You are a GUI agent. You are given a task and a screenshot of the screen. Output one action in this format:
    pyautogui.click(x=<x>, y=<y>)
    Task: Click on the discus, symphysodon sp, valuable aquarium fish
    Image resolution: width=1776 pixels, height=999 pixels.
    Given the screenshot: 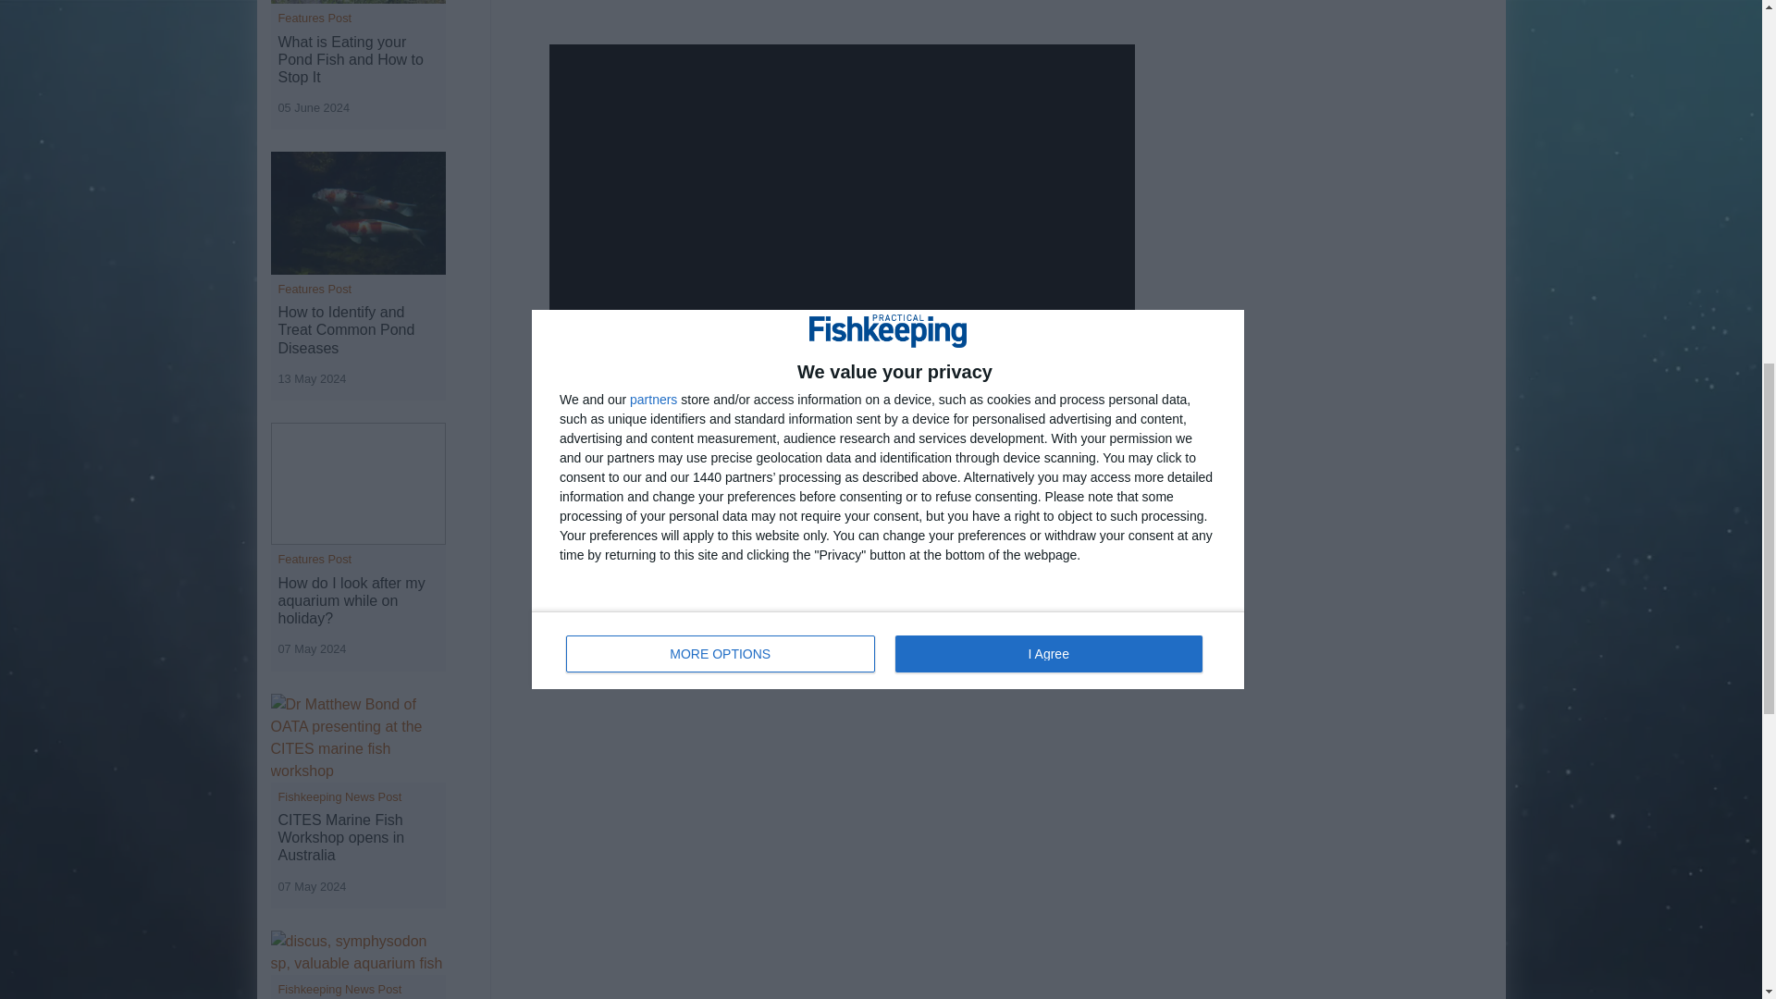 What is the action you would take?
    pyautogui.click(x=357, y=953)
    